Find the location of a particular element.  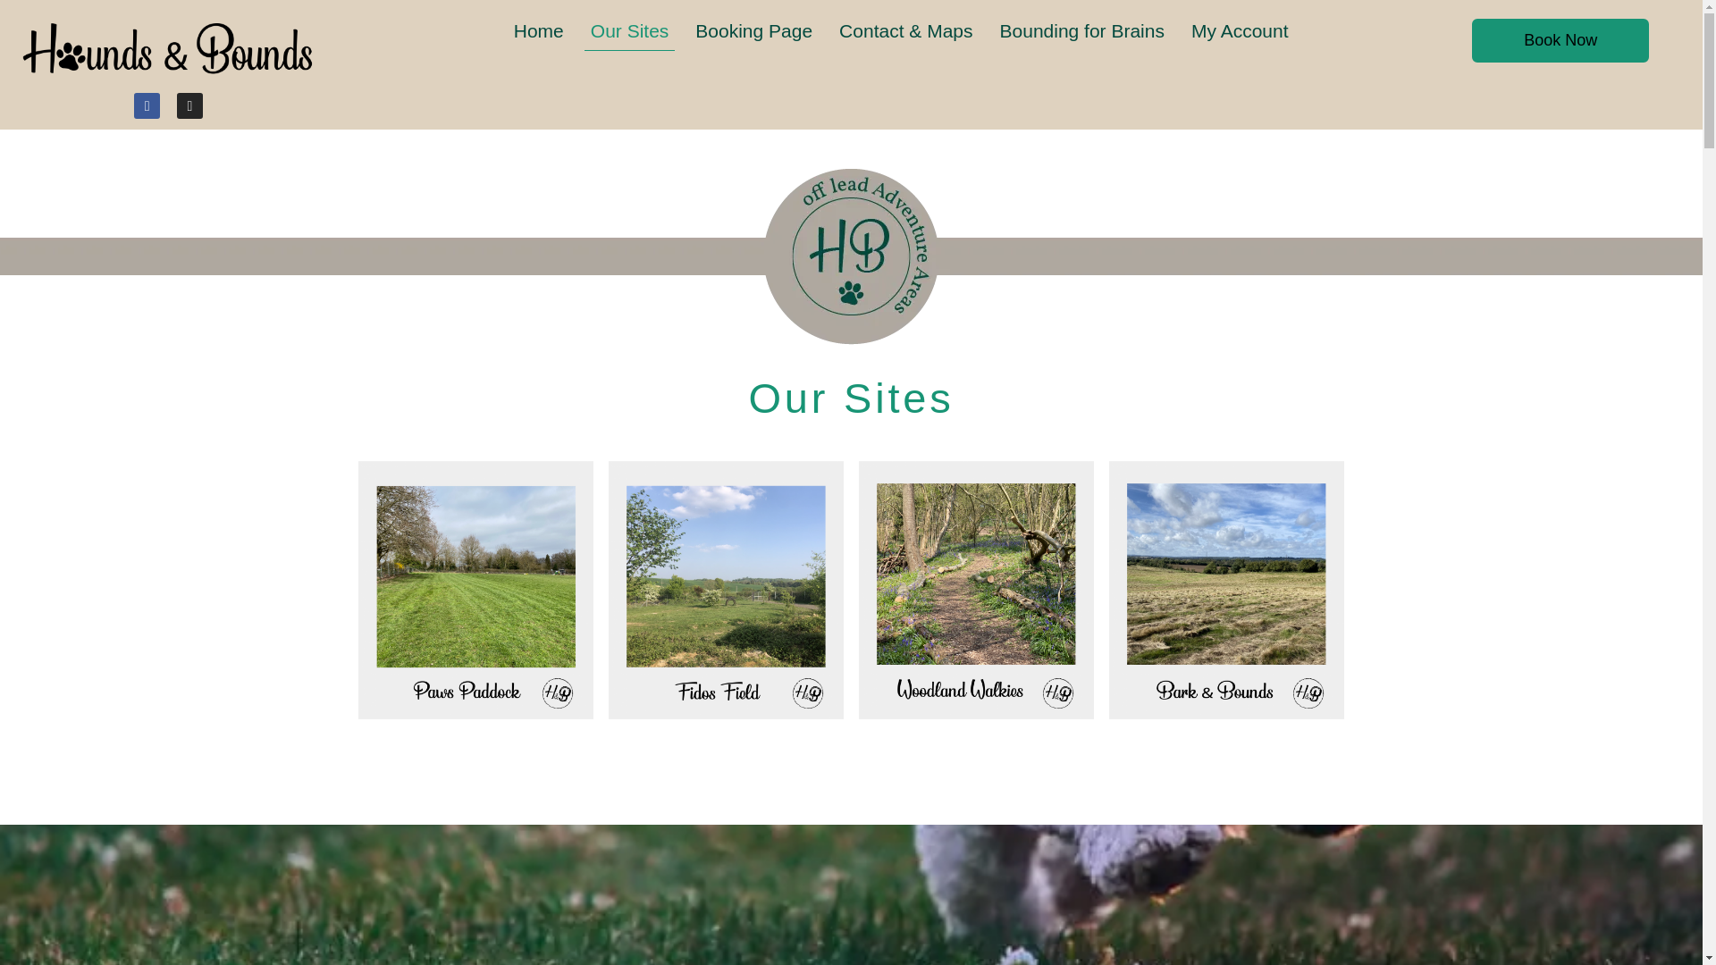

Instagram is located at coordinates (189, 105).